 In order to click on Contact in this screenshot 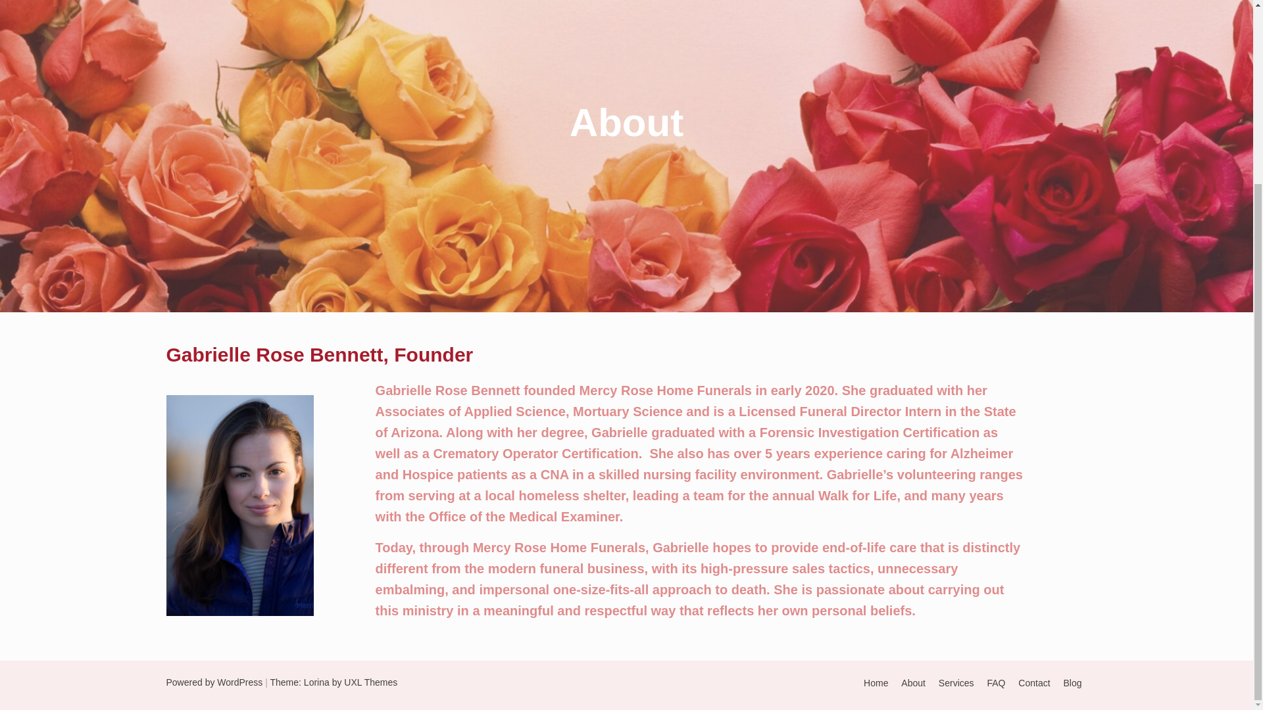, I will do `click(1033, 682)`.